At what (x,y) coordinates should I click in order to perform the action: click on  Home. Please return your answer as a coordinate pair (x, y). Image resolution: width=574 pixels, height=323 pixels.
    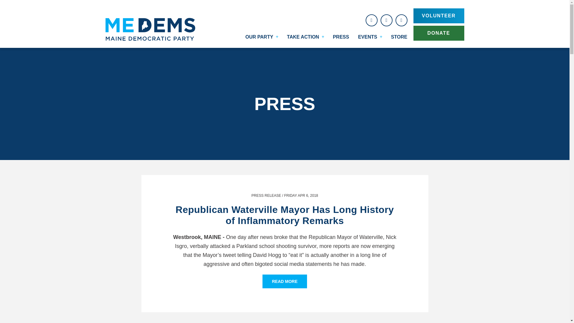
    Looking at the image, I should click on (150, 24).